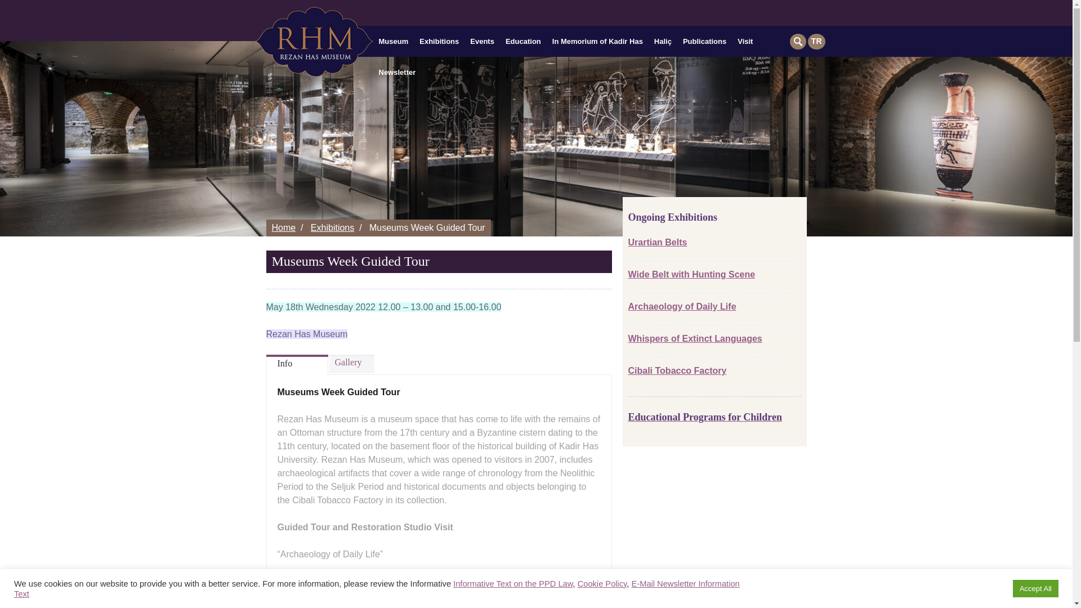 This screenshot has height=608, width=1081. What do you see at coordinates (523, 43) in the screenshot?
I see `Education` at bounding box center [523, 43].